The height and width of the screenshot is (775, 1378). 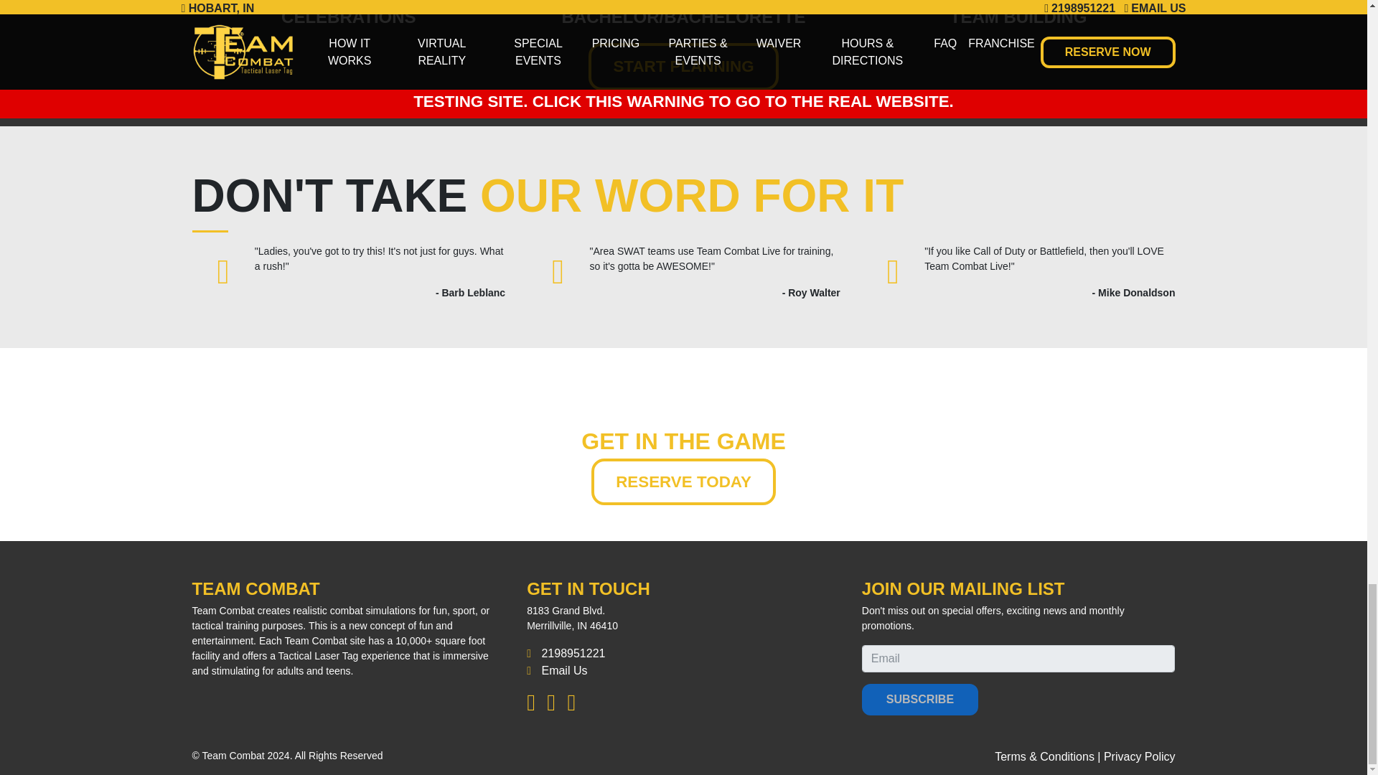 What do you see at coordinates (1139, 756) in the screenshot?
I see `Privacy Policy` at bounding box center [1139, 756].